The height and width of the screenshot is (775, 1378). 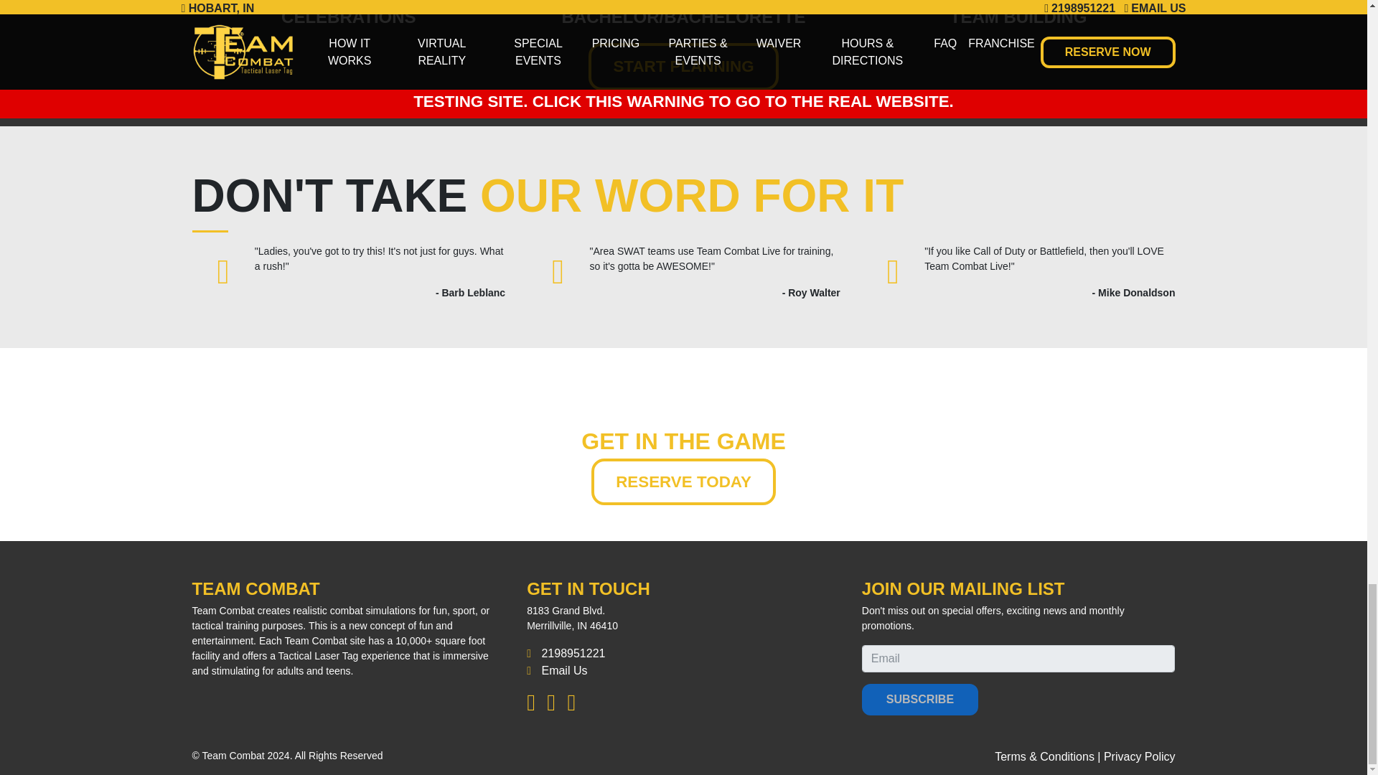 What do you see at coordinates (1139, 756) in the screenshot?
I see `Privacy Policy` at bounding box center [1139, 756].